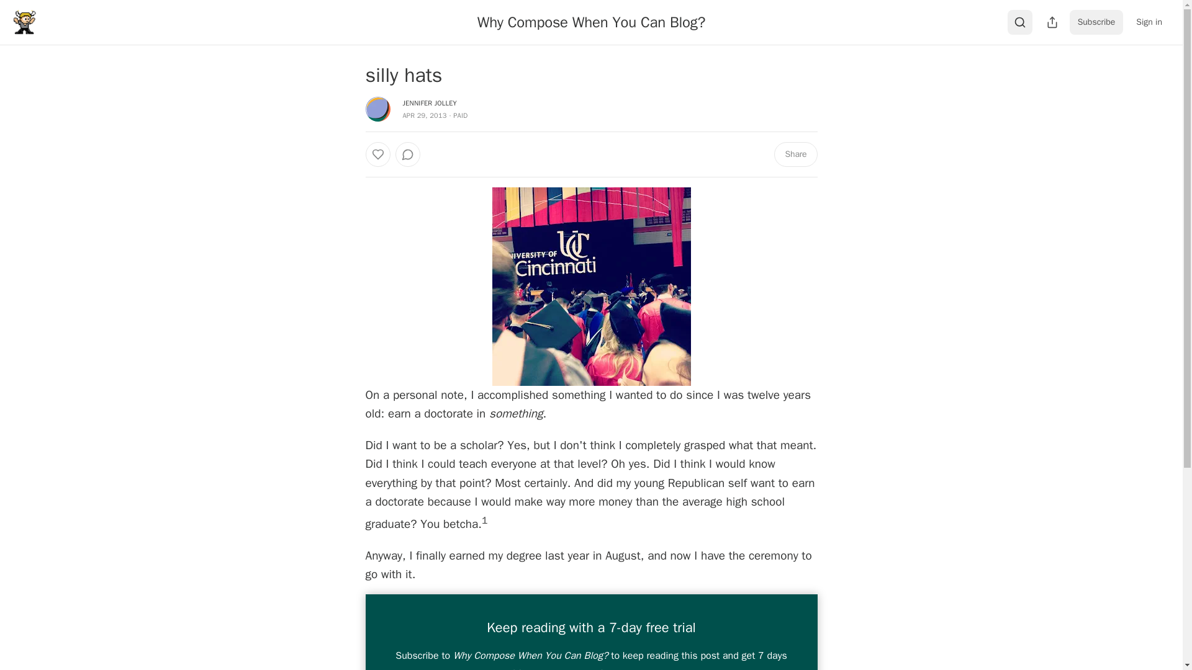 The image size is (1192, 670). What do you see at coordinates (591, 22) in the screenshot?
I see `Why Compose When You Can Blog?` at bounding box center [591, 22].